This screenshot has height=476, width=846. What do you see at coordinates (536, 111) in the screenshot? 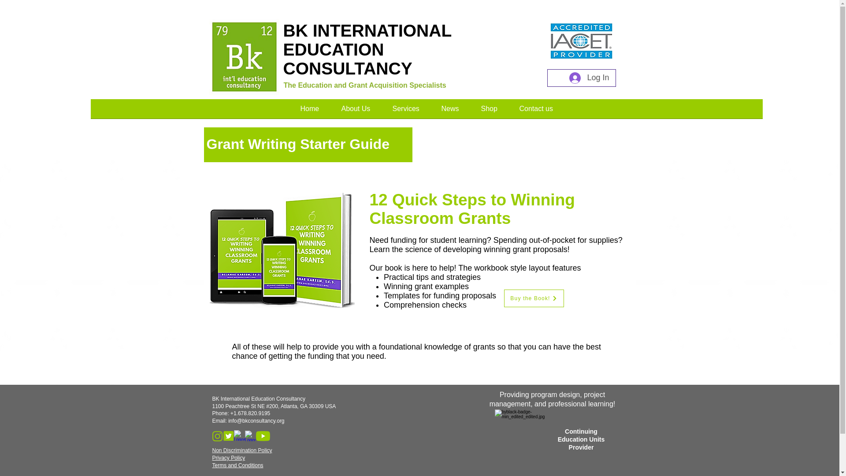
I see `Contact us` at bounding box center [536, 111].